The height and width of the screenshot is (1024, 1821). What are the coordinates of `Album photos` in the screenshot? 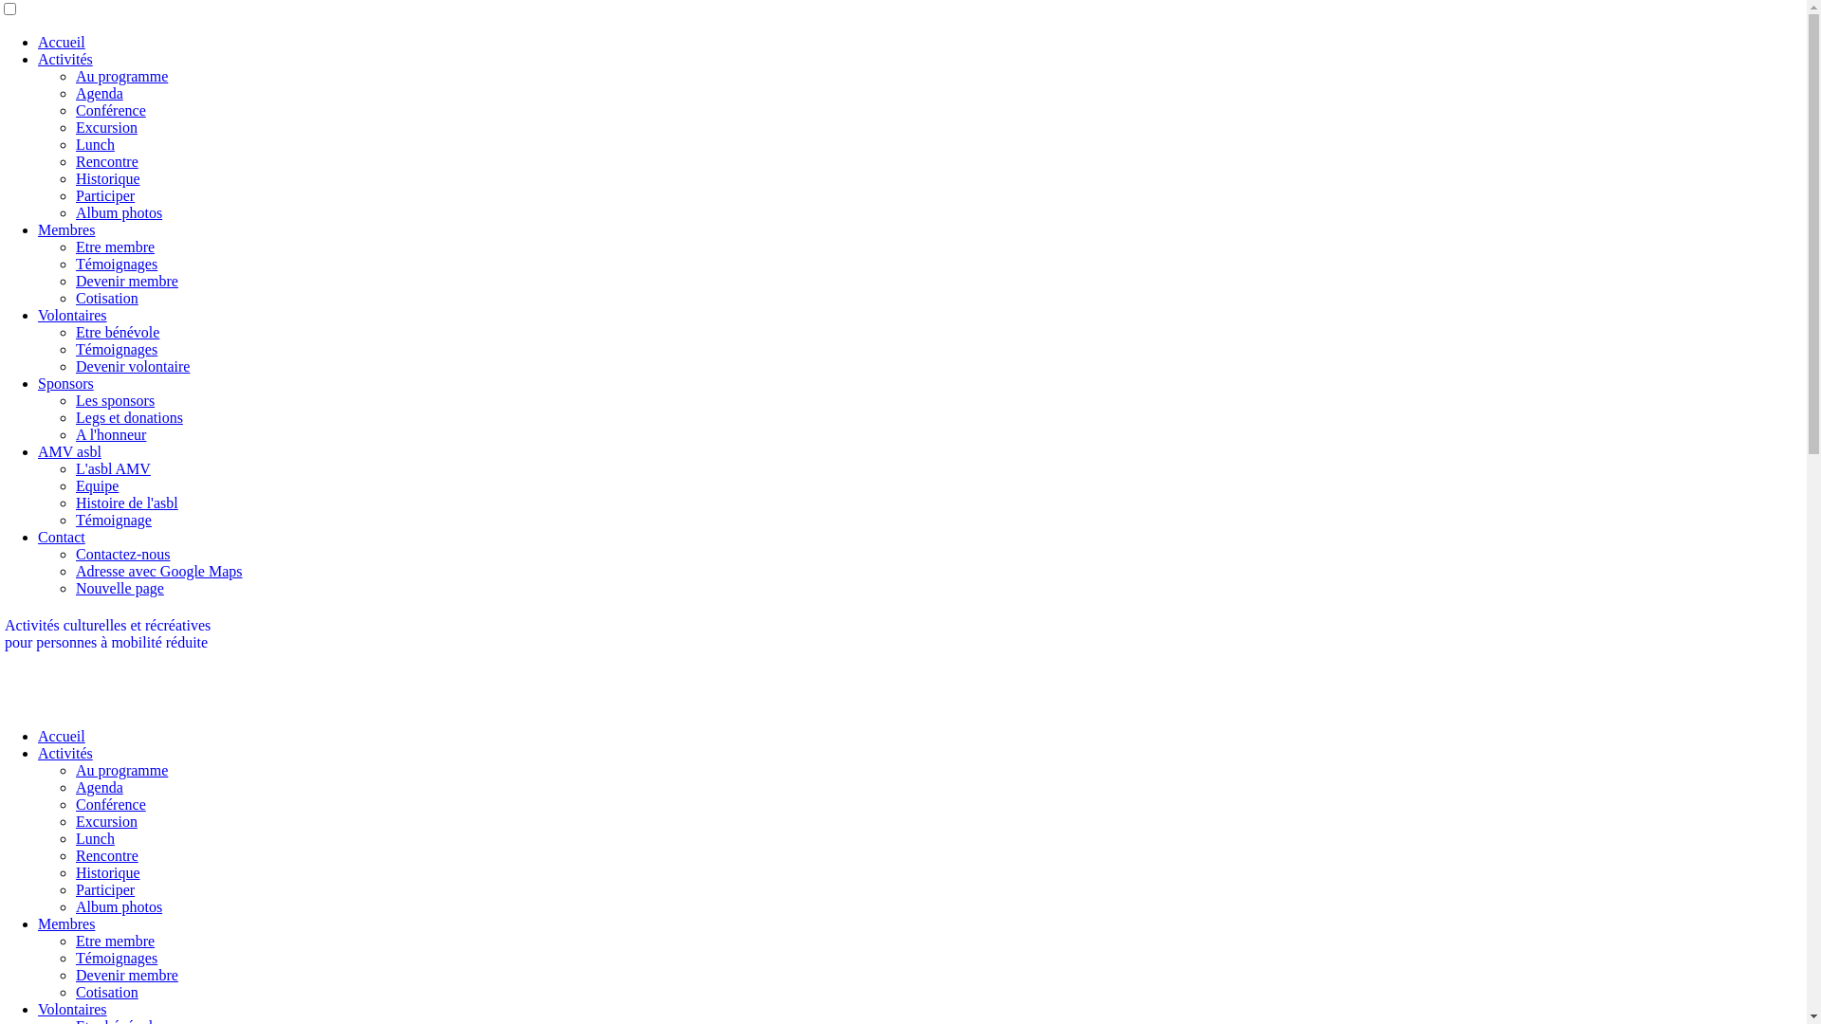 It's located at (120, 906).